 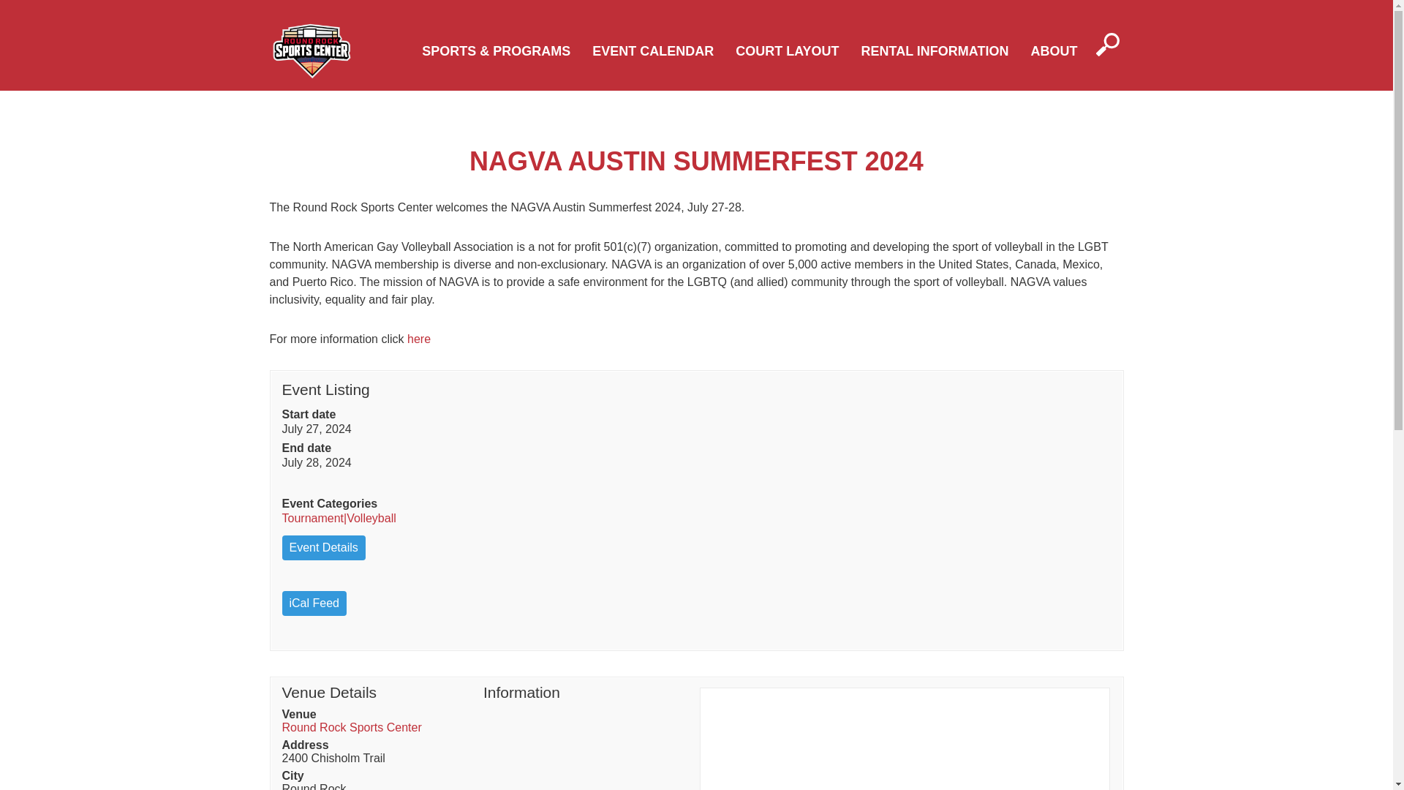 I want to click on EVENT CALENDAR, so click(x=652, y=51).